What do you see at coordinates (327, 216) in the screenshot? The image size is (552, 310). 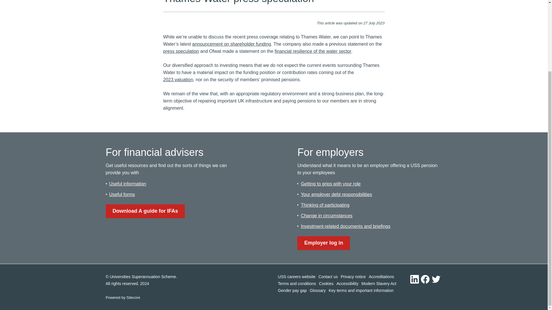 I see `Change in circumstances` at bounding box center [327, 216].